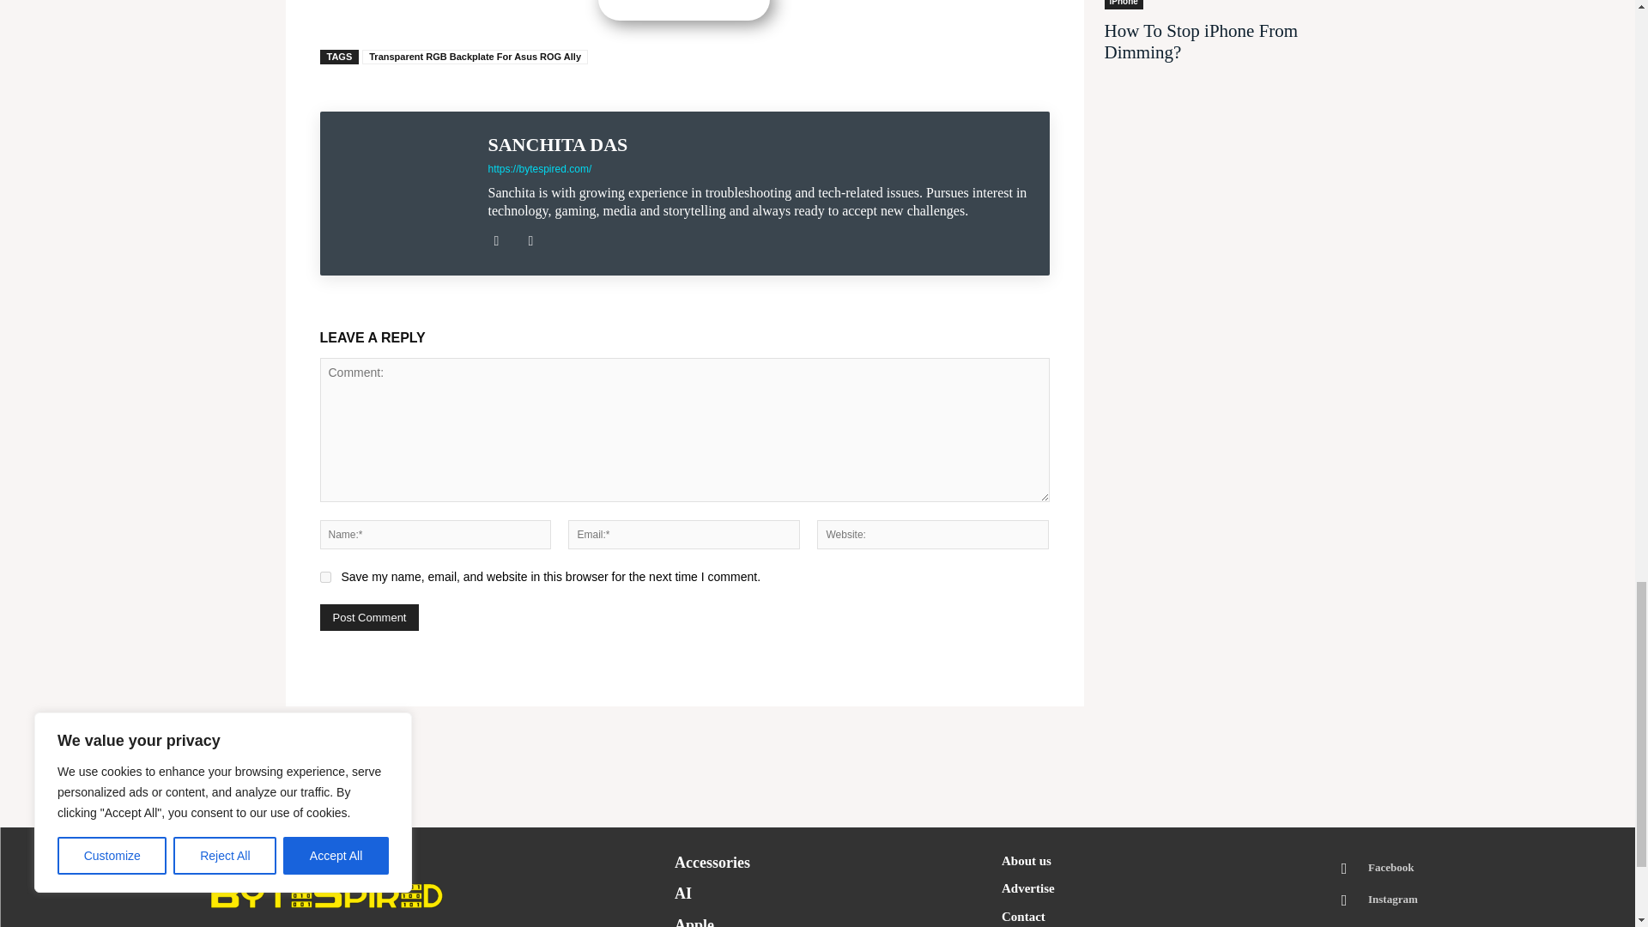  I want to click on Post Comment, so click(369, 618).